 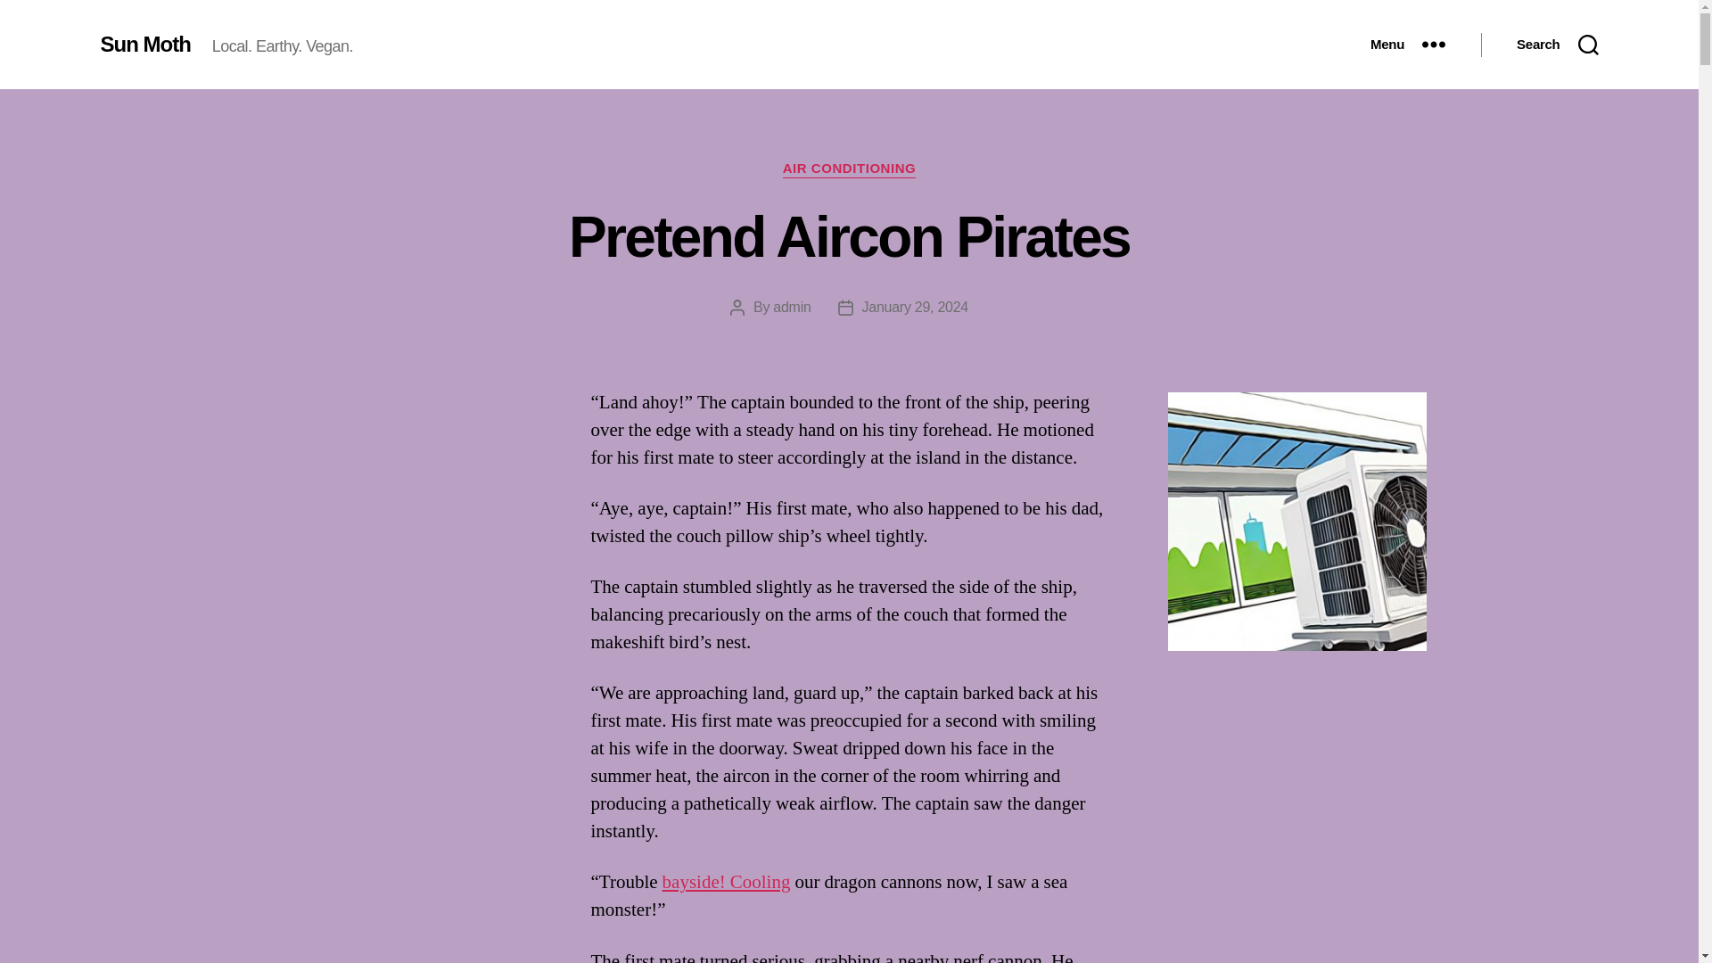 I want to click on Pretend Aircon Pirates, so click(x=849, y=237).